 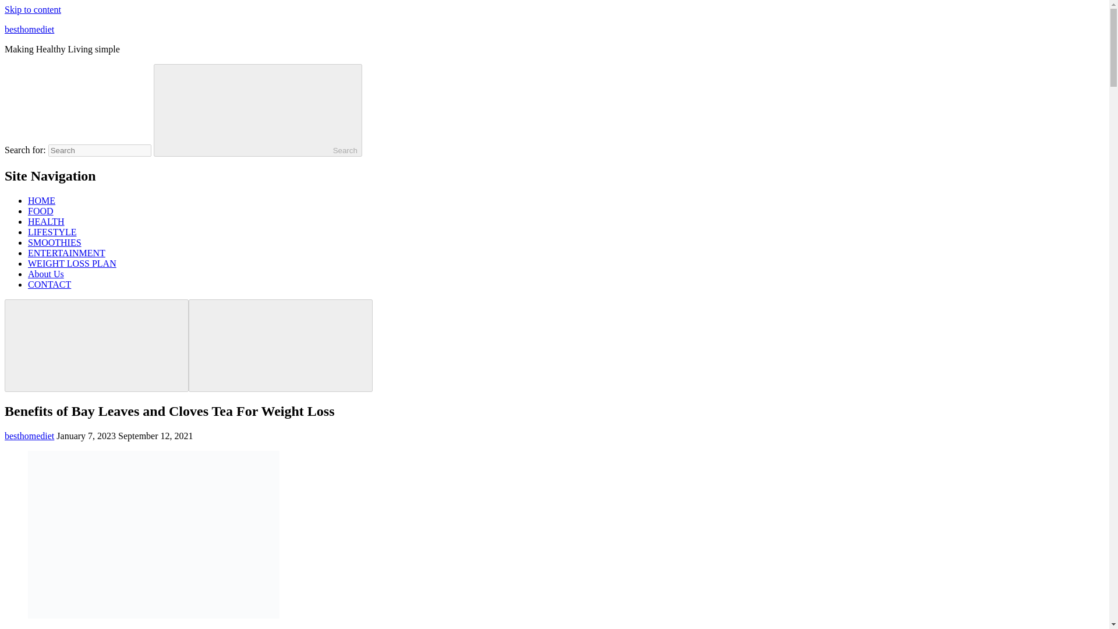 I want to click on About Us, so click(x=45, y=274).